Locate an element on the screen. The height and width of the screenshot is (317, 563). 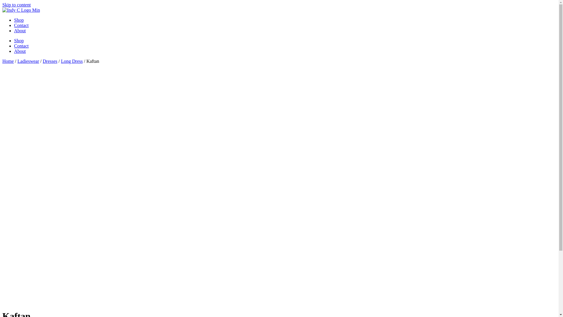
Skip to content is located at coordinates (16, 5).